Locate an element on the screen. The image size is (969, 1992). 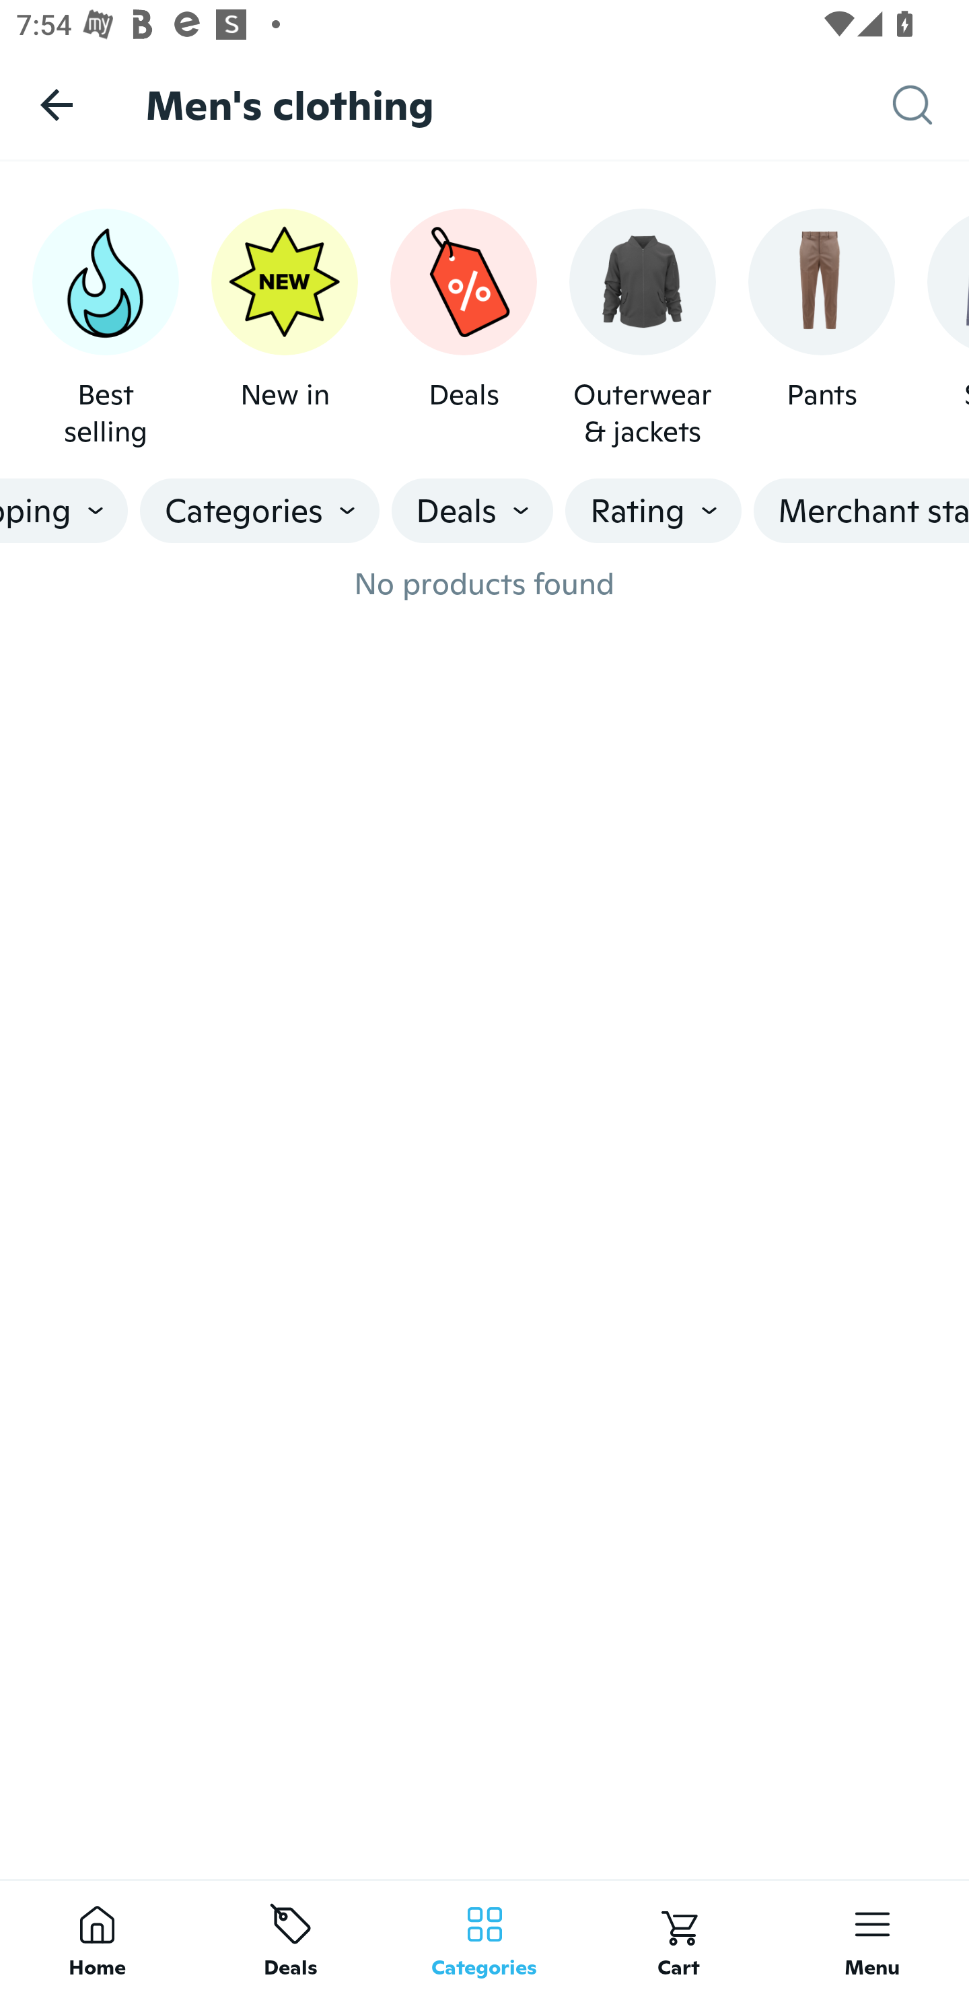
Navigate up is located at coordinates (57, 104).